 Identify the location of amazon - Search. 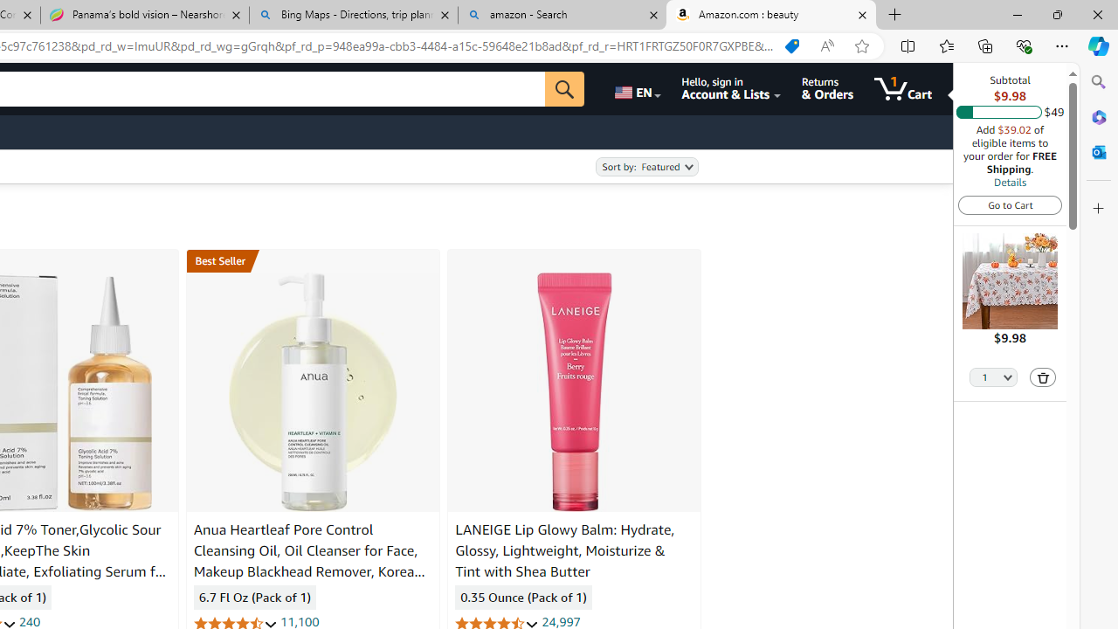
(562, 16).